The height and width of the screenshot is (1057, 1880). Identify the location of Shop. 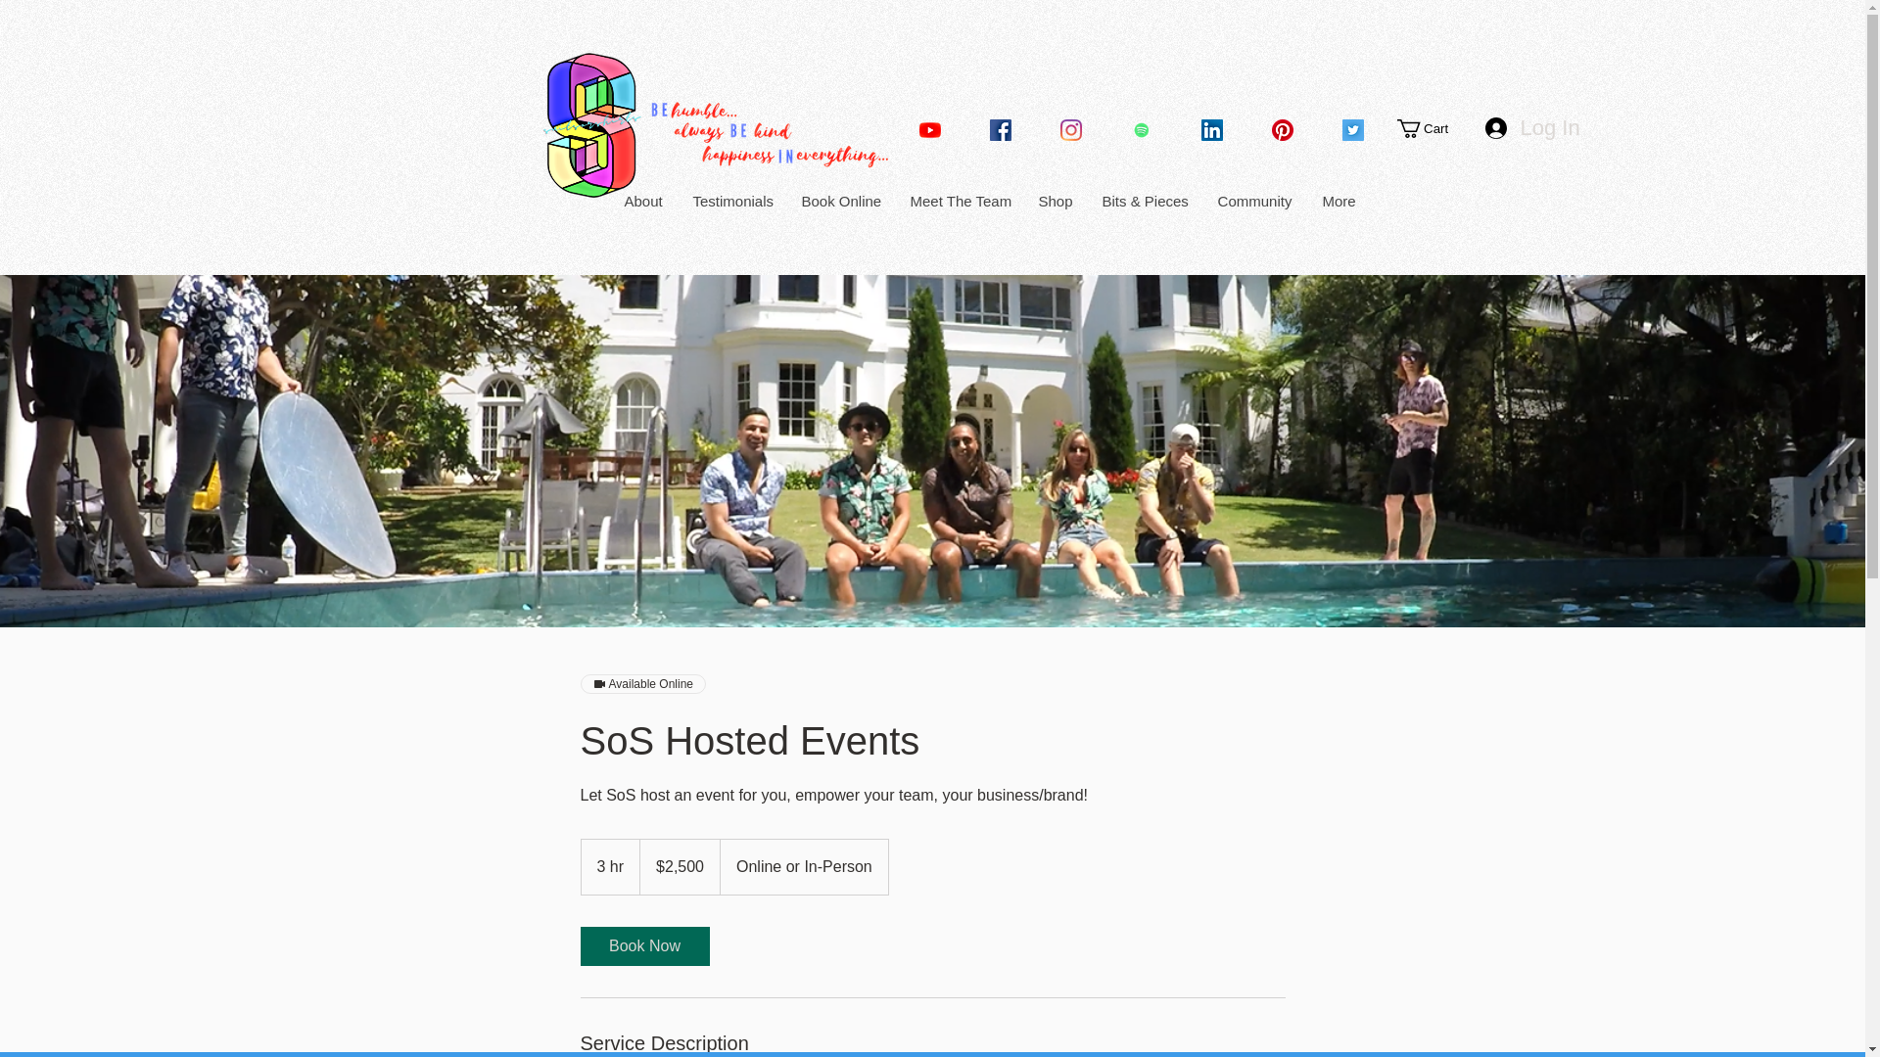
(1054, 200).